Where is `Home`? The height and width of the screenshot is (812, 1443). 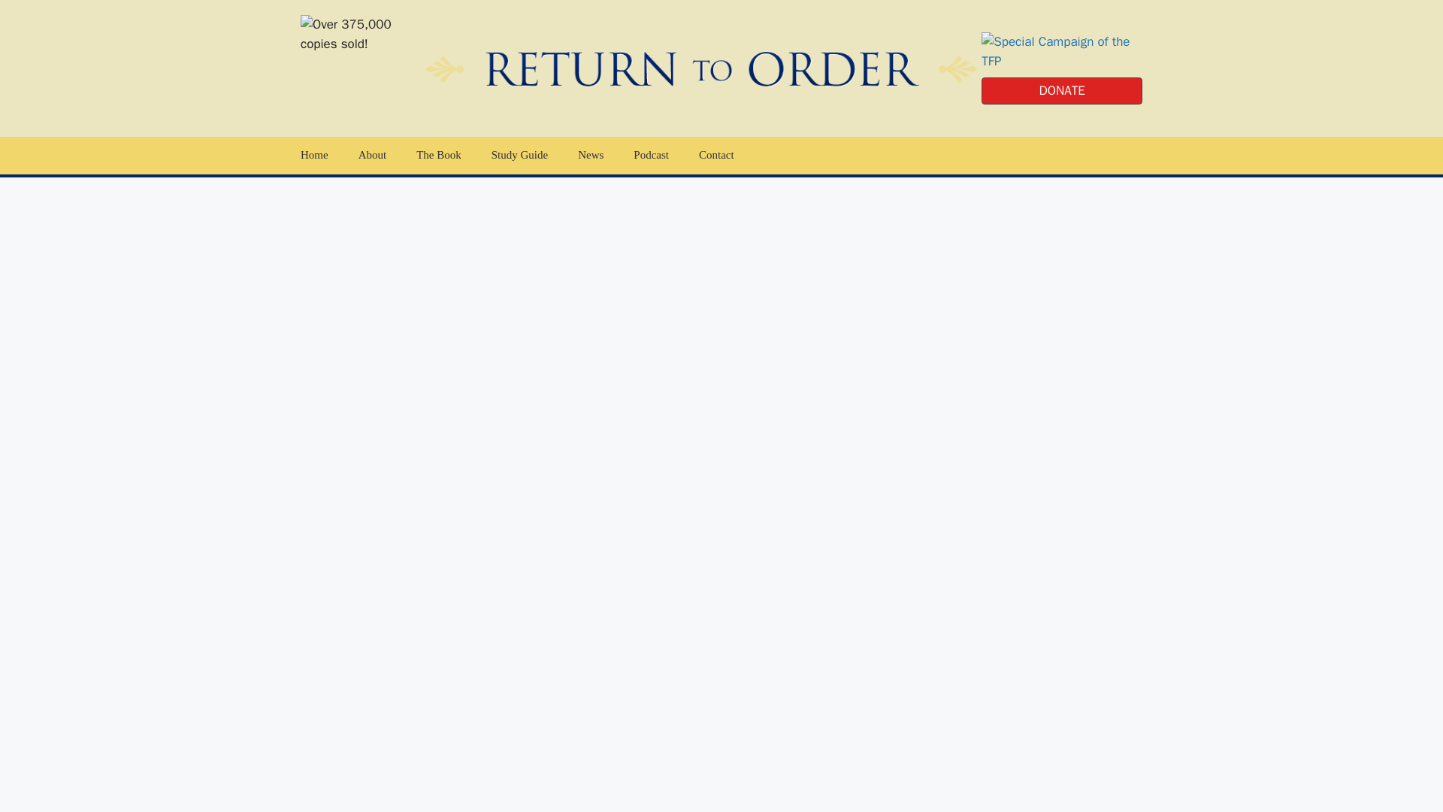
Home is located at coordinates (314, 156).